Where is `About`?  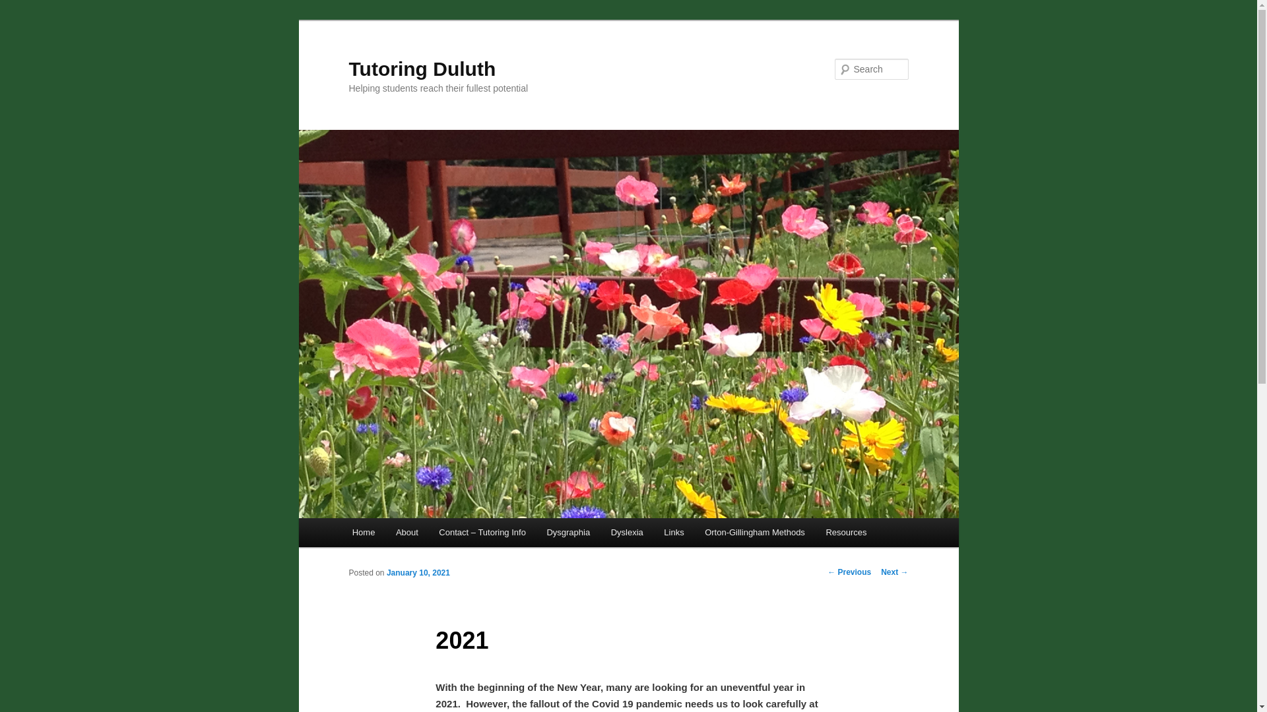
About is located at coordinates (406, 533).